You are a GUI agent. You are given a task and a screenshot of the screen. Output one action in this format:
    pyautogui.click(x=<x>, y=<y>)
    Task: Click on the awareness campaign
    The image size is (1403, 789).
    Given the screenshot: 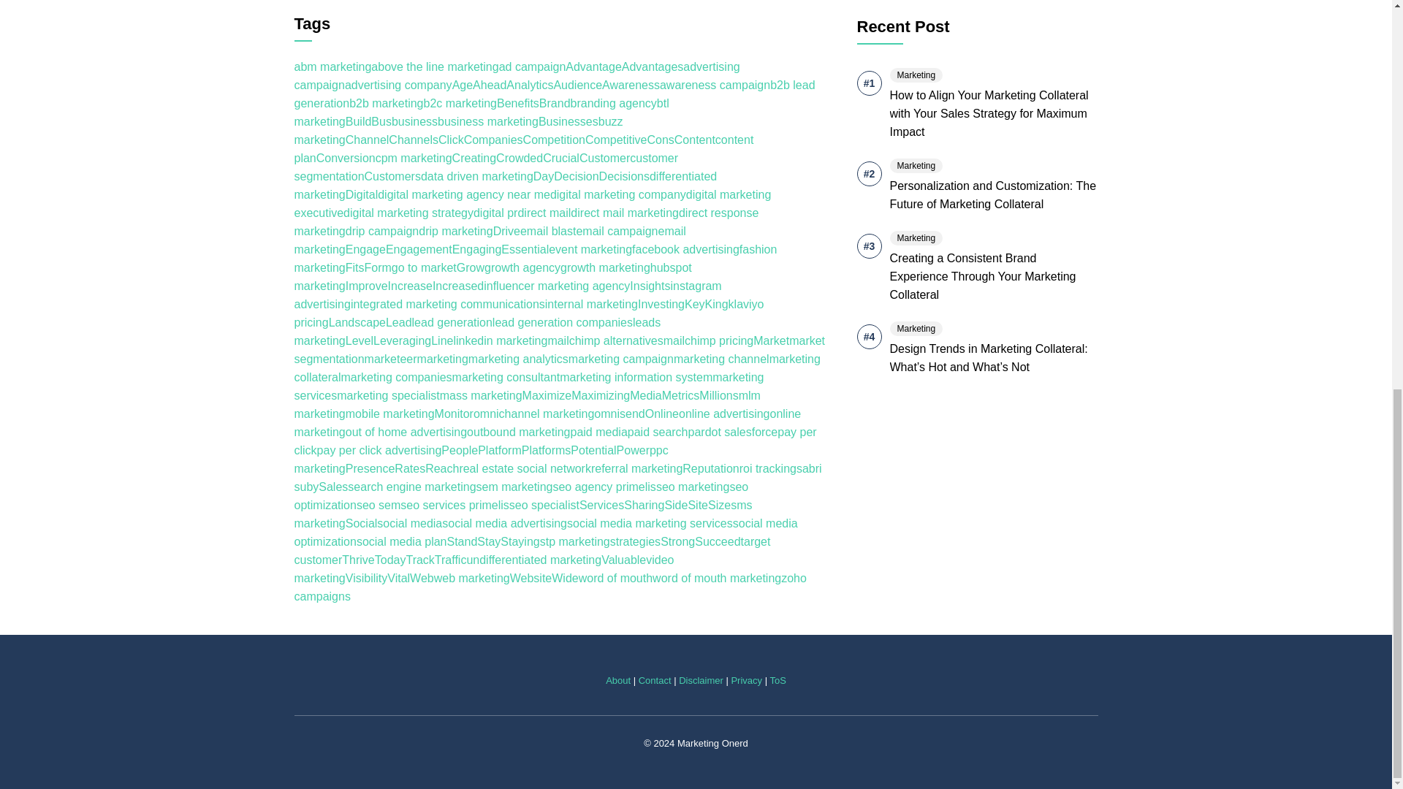 What is the action you would take?
    pyautogui.click(x=715, y=85)
    